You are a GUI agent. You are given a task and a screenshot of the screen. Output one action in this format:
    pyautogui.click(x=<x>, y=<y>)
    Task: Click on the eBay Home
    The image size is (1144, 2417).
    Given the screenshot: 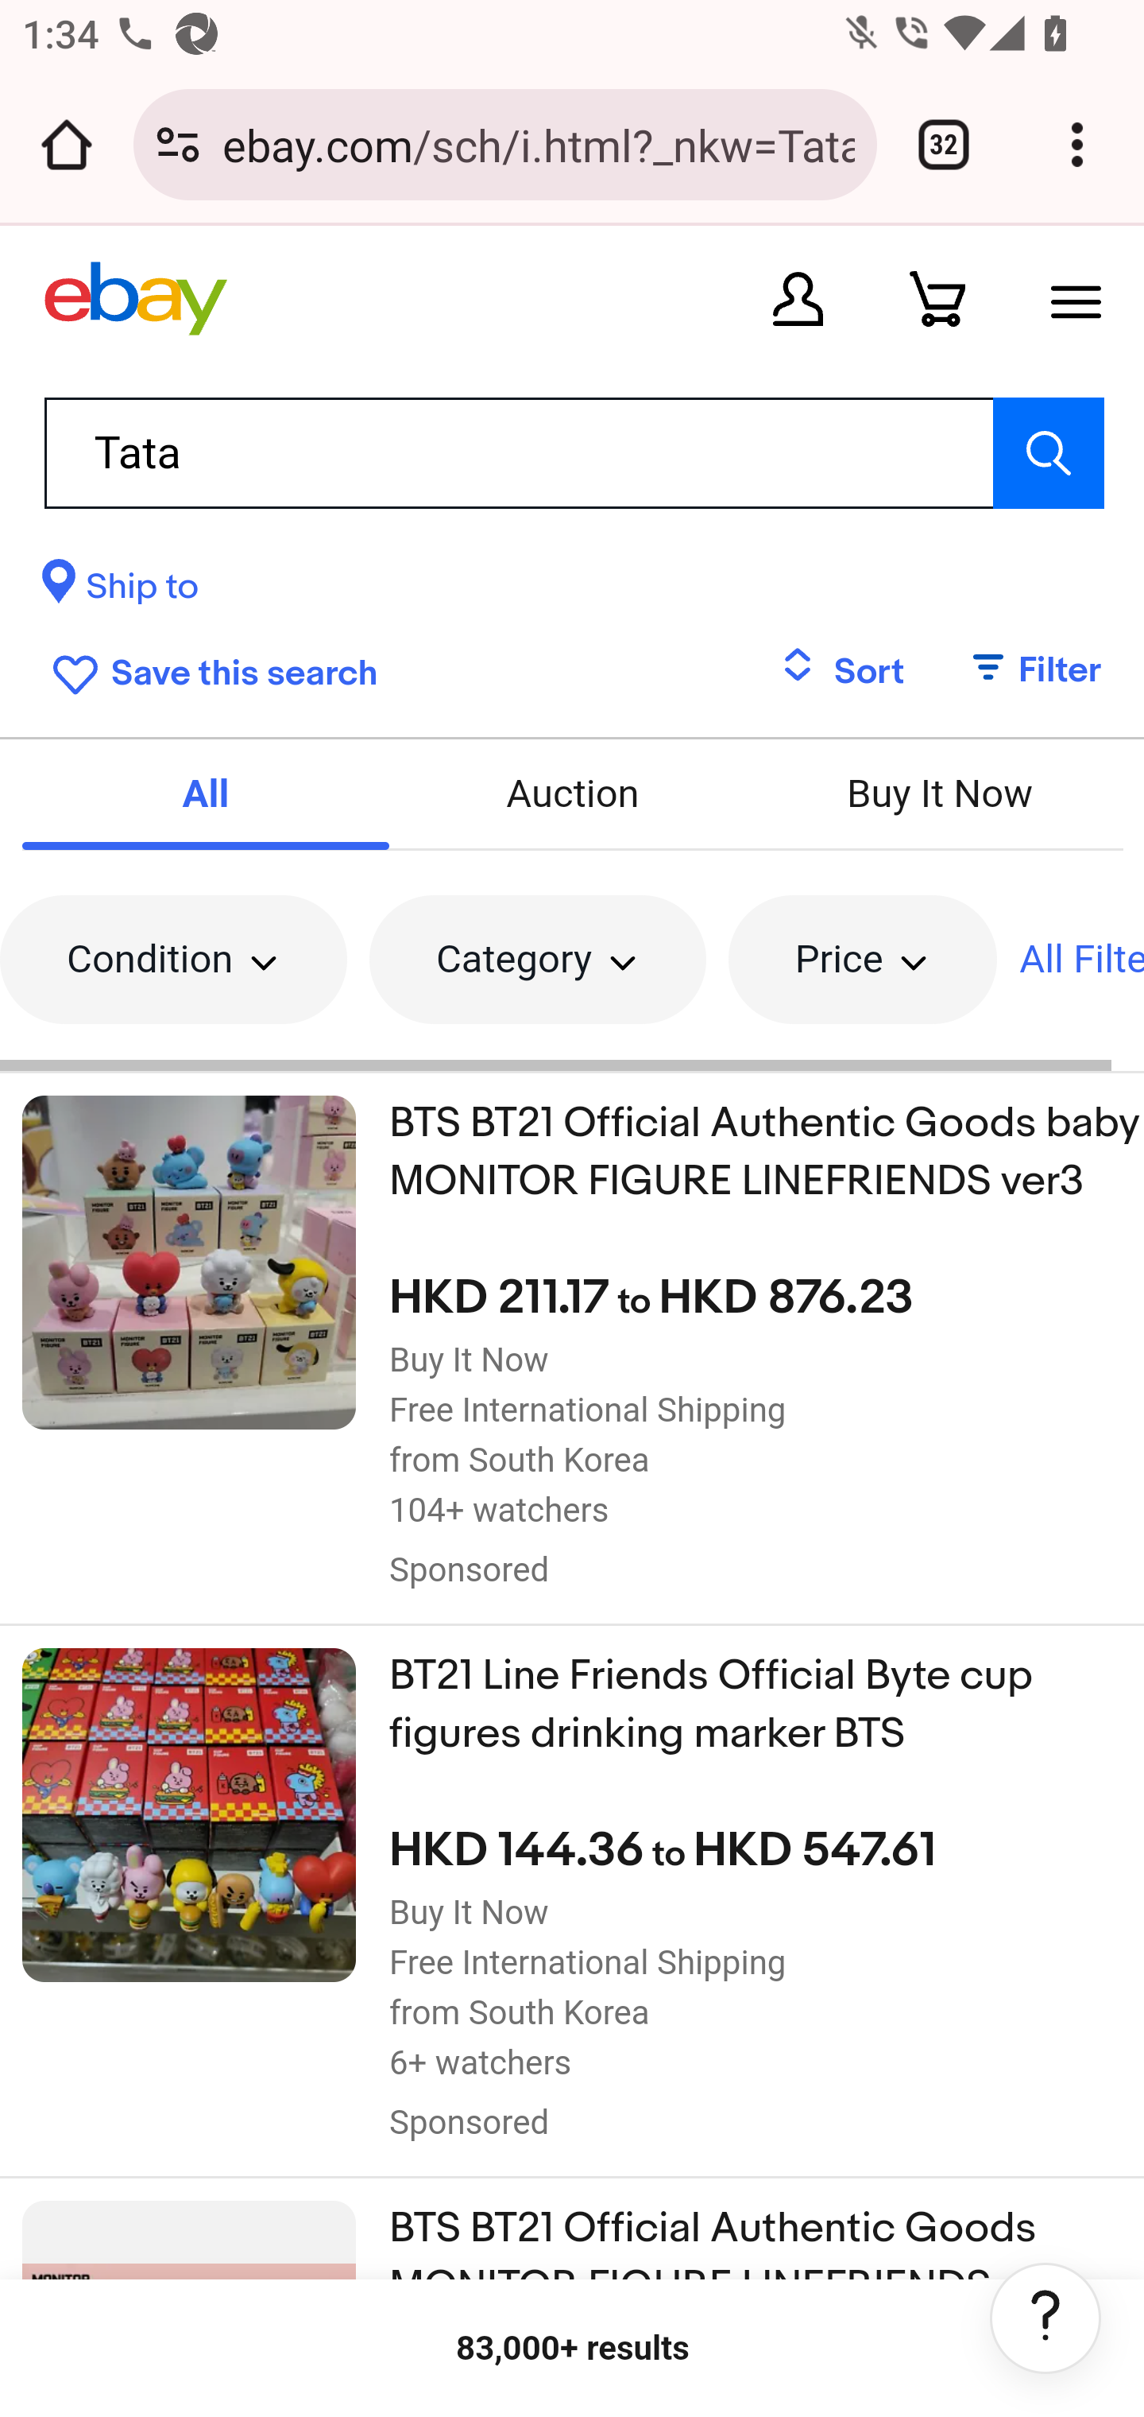 What is the action you would take?
    pyautogui.click(x=136, y=298)
    